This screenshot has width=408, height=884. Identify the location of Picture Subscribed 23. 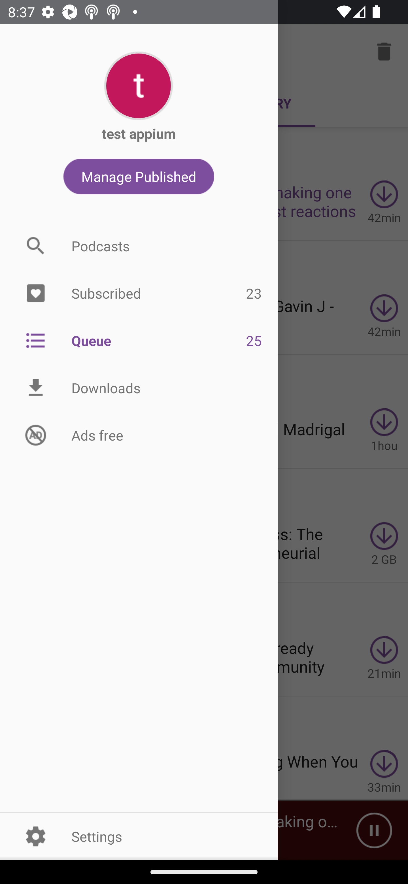
(139, 294).